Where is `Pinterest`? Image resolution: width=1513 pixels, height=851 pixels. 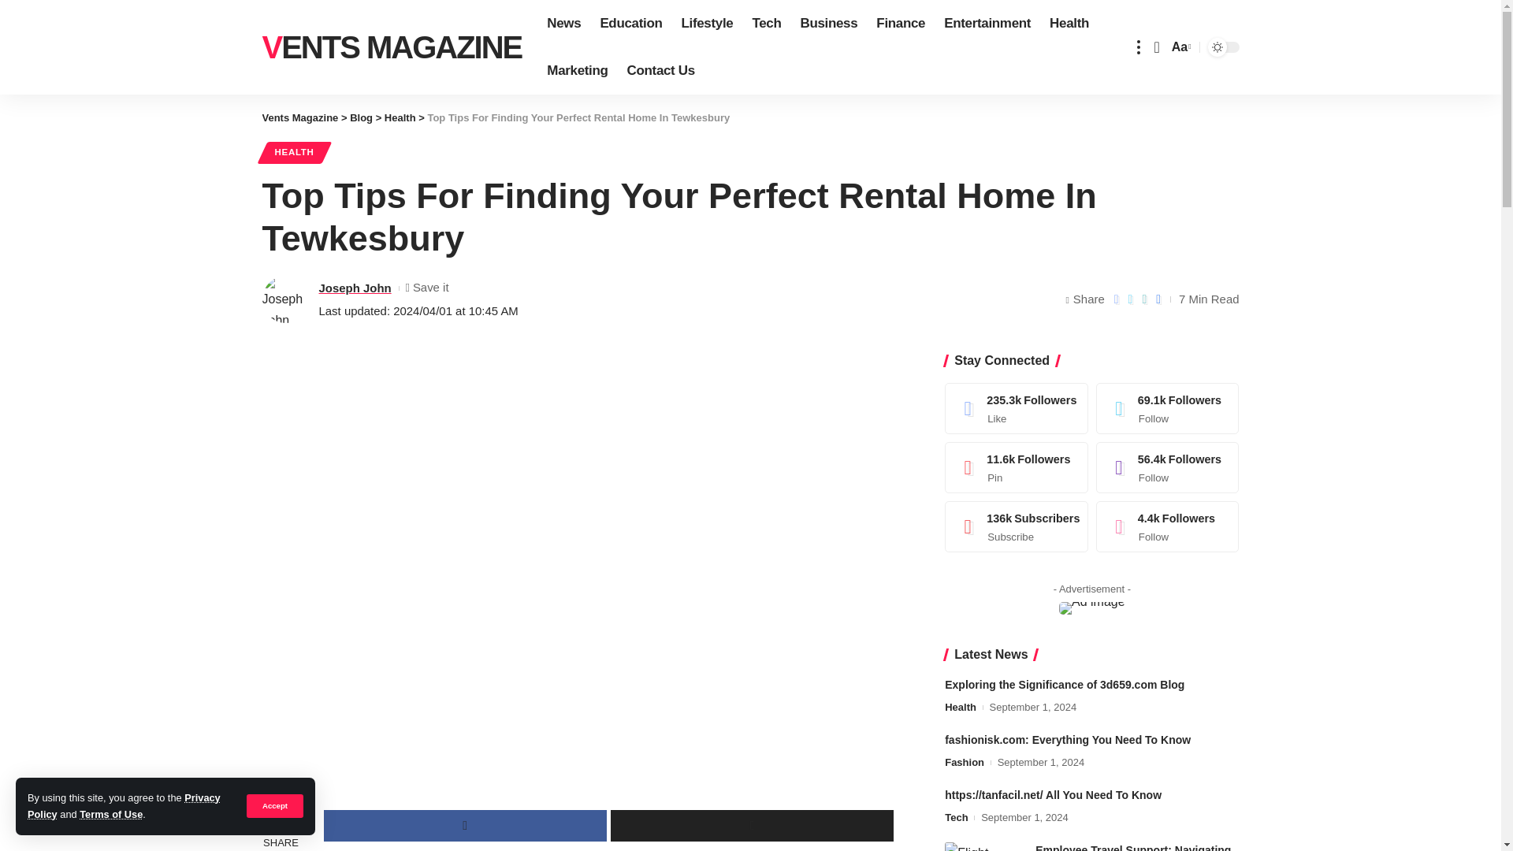 Pinterest is located at coordinates (1017, 467).